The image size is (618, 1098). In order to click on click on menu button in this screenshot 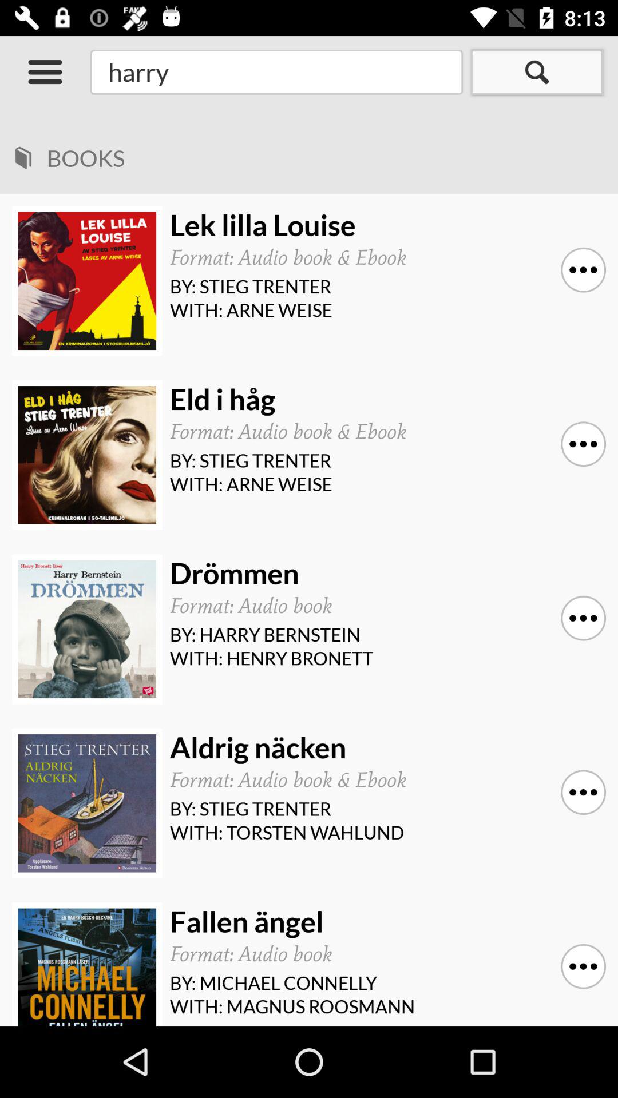, I will do `click(45, 72)`.